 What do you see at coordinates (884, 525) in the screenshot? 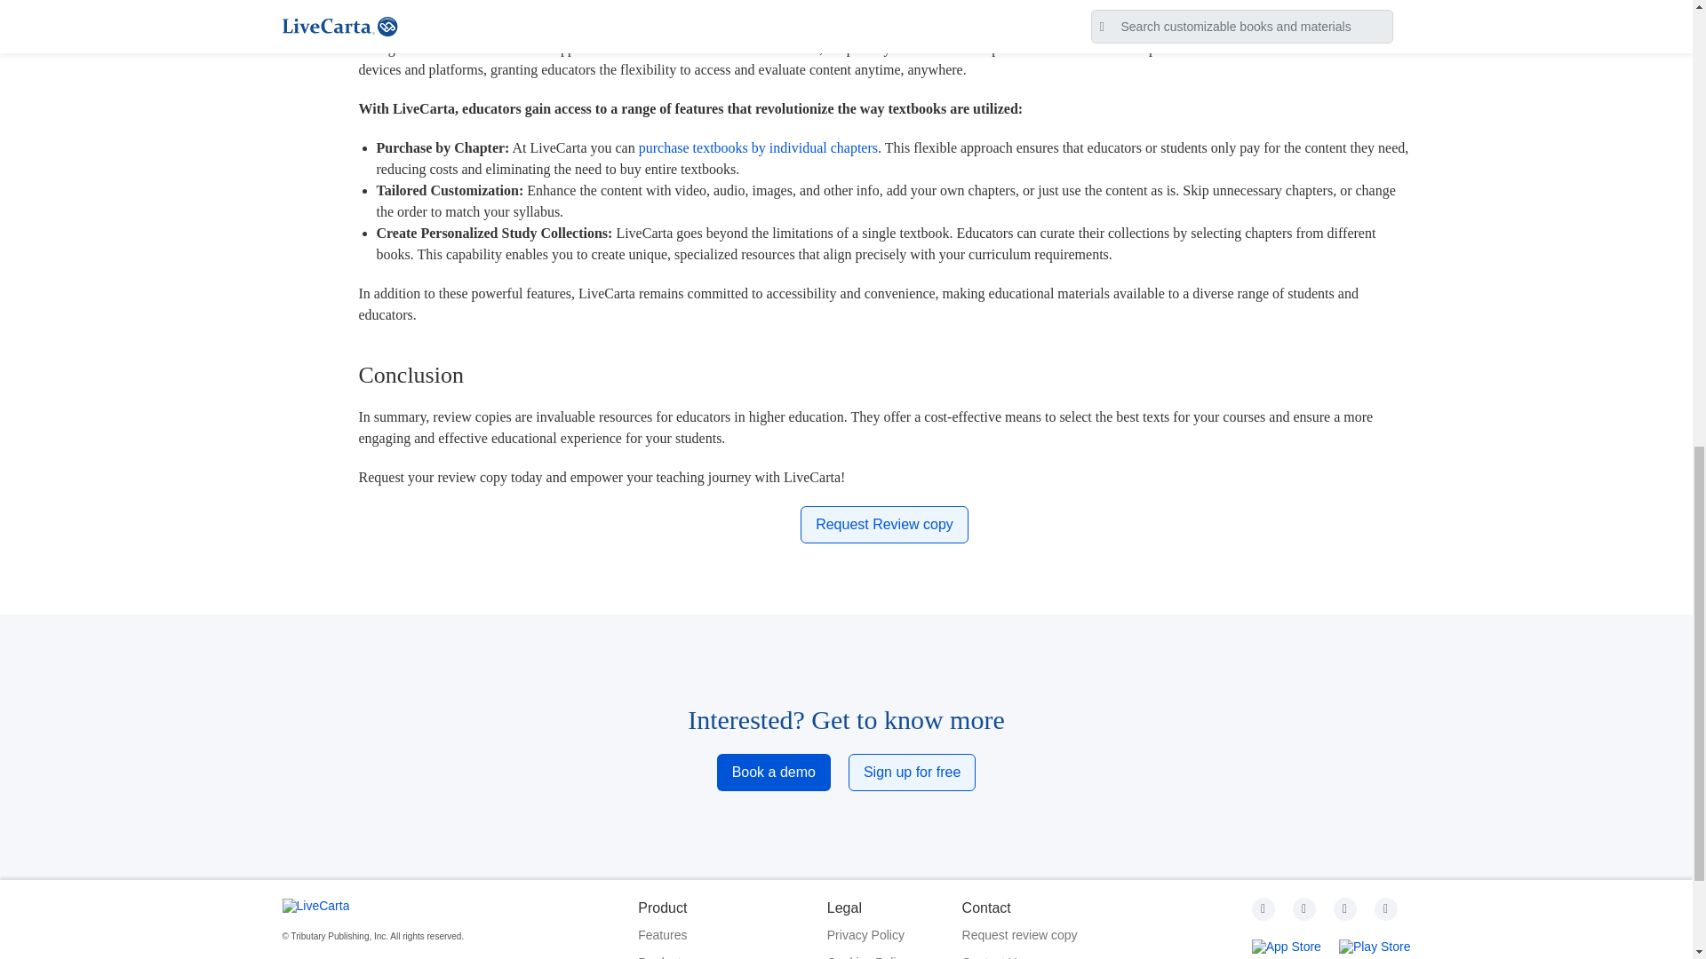
I see `Request Review copy` at bounding box center [884, 525].